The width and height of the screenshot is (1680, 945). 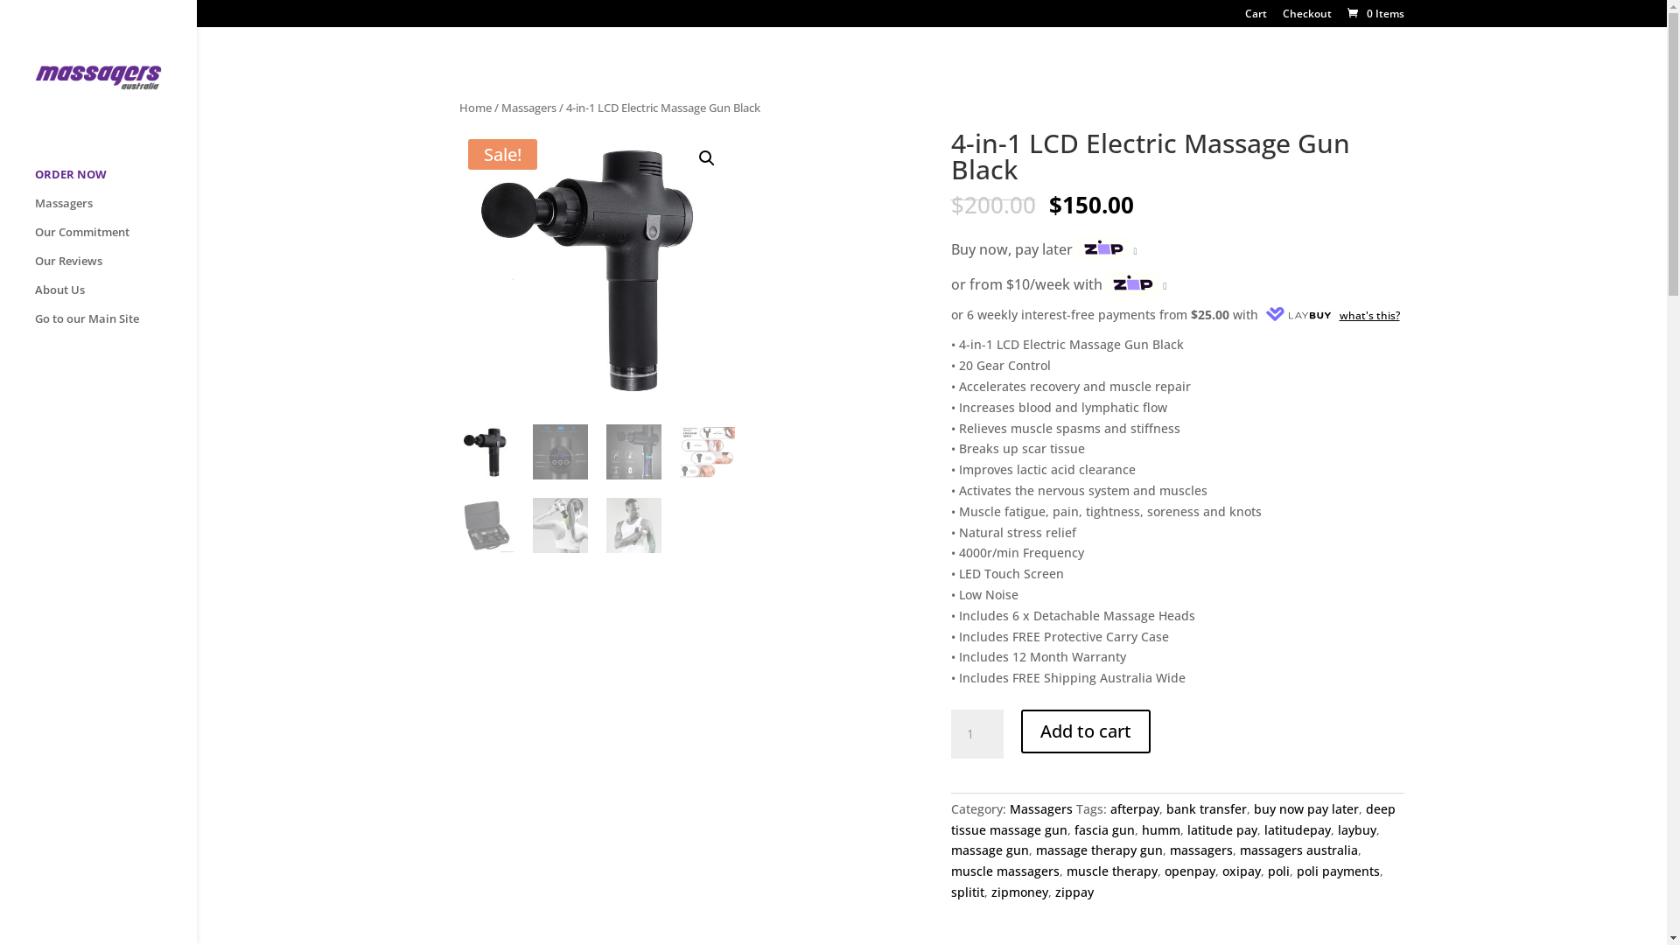 I want to click on massagers, so click(x=1201, y=850).